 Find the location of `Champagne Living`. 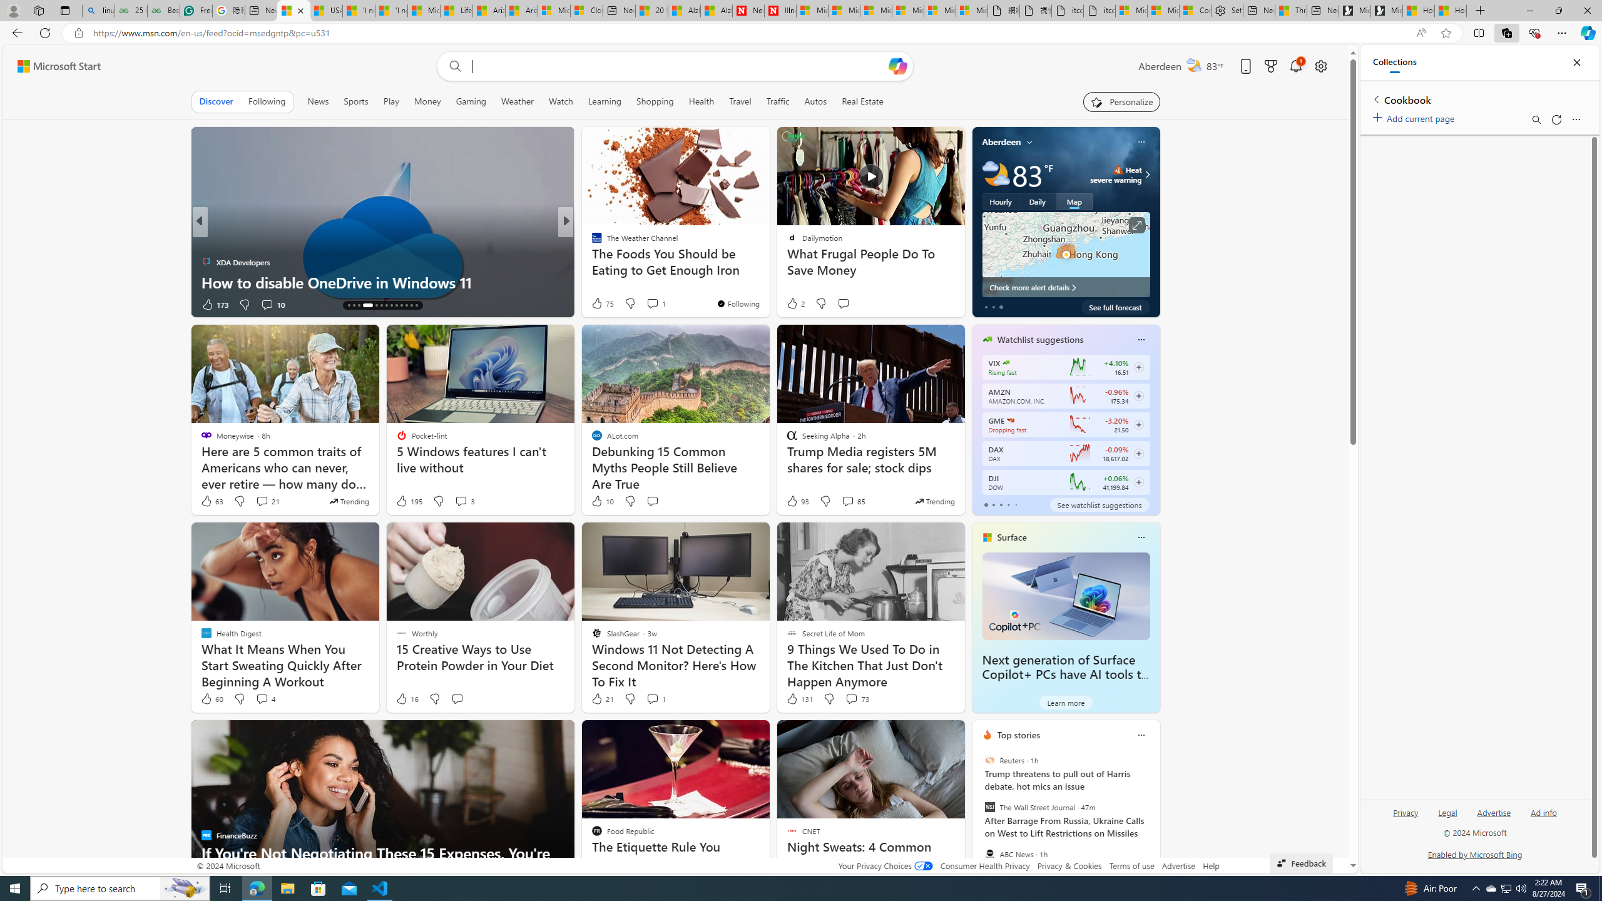

Champagne Living is located at coordinates (591, 242).